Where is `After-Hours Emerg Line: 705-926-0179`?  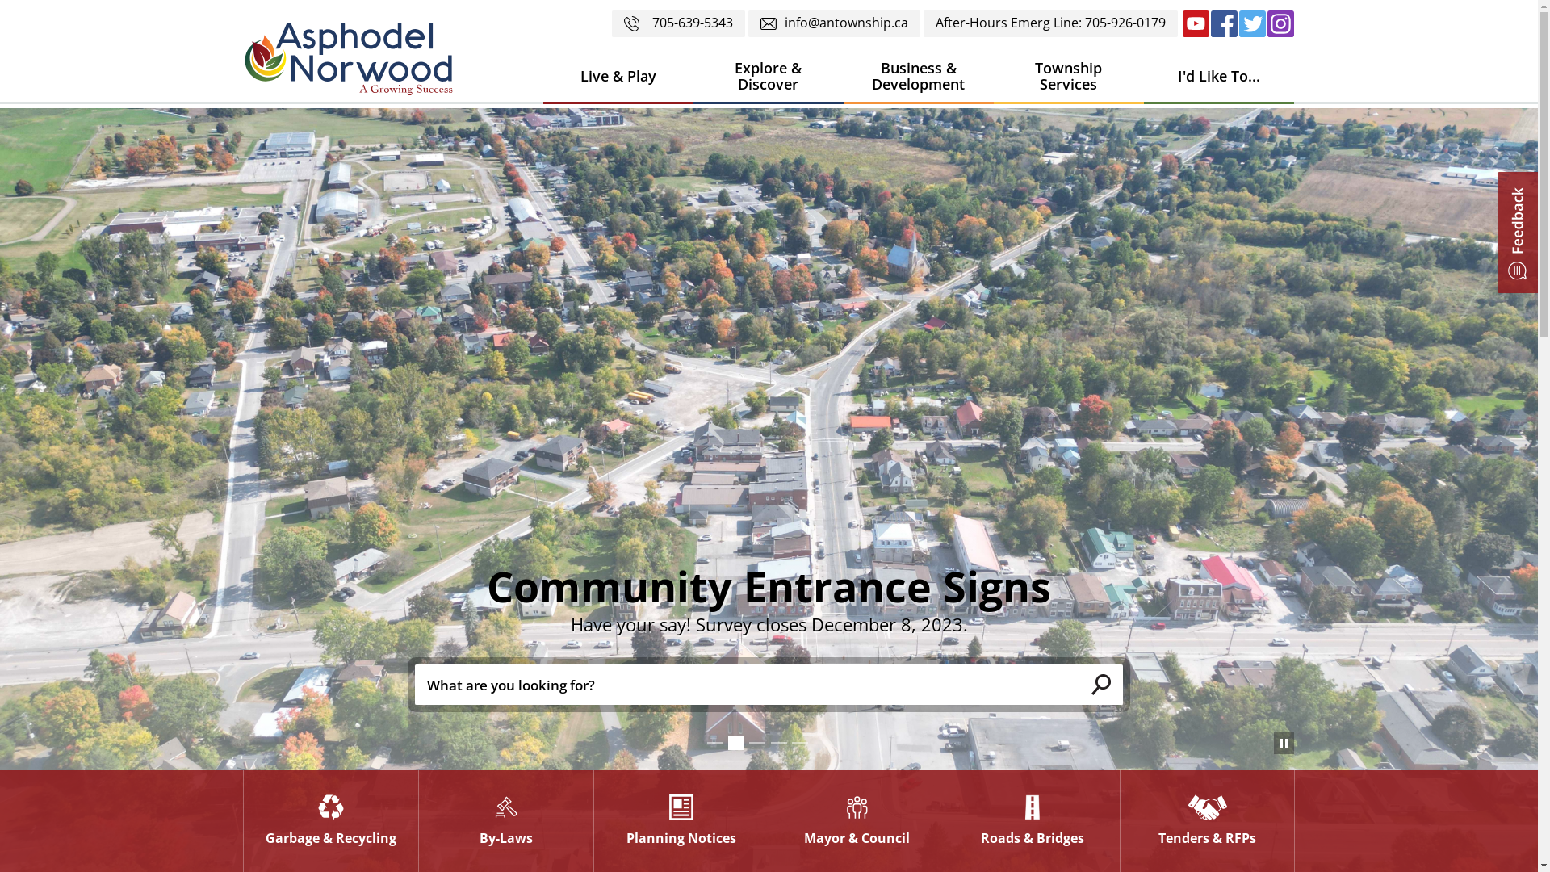 After-Hours Emerg Line: 705-926-0179 is located at coordinates (1051, 24).